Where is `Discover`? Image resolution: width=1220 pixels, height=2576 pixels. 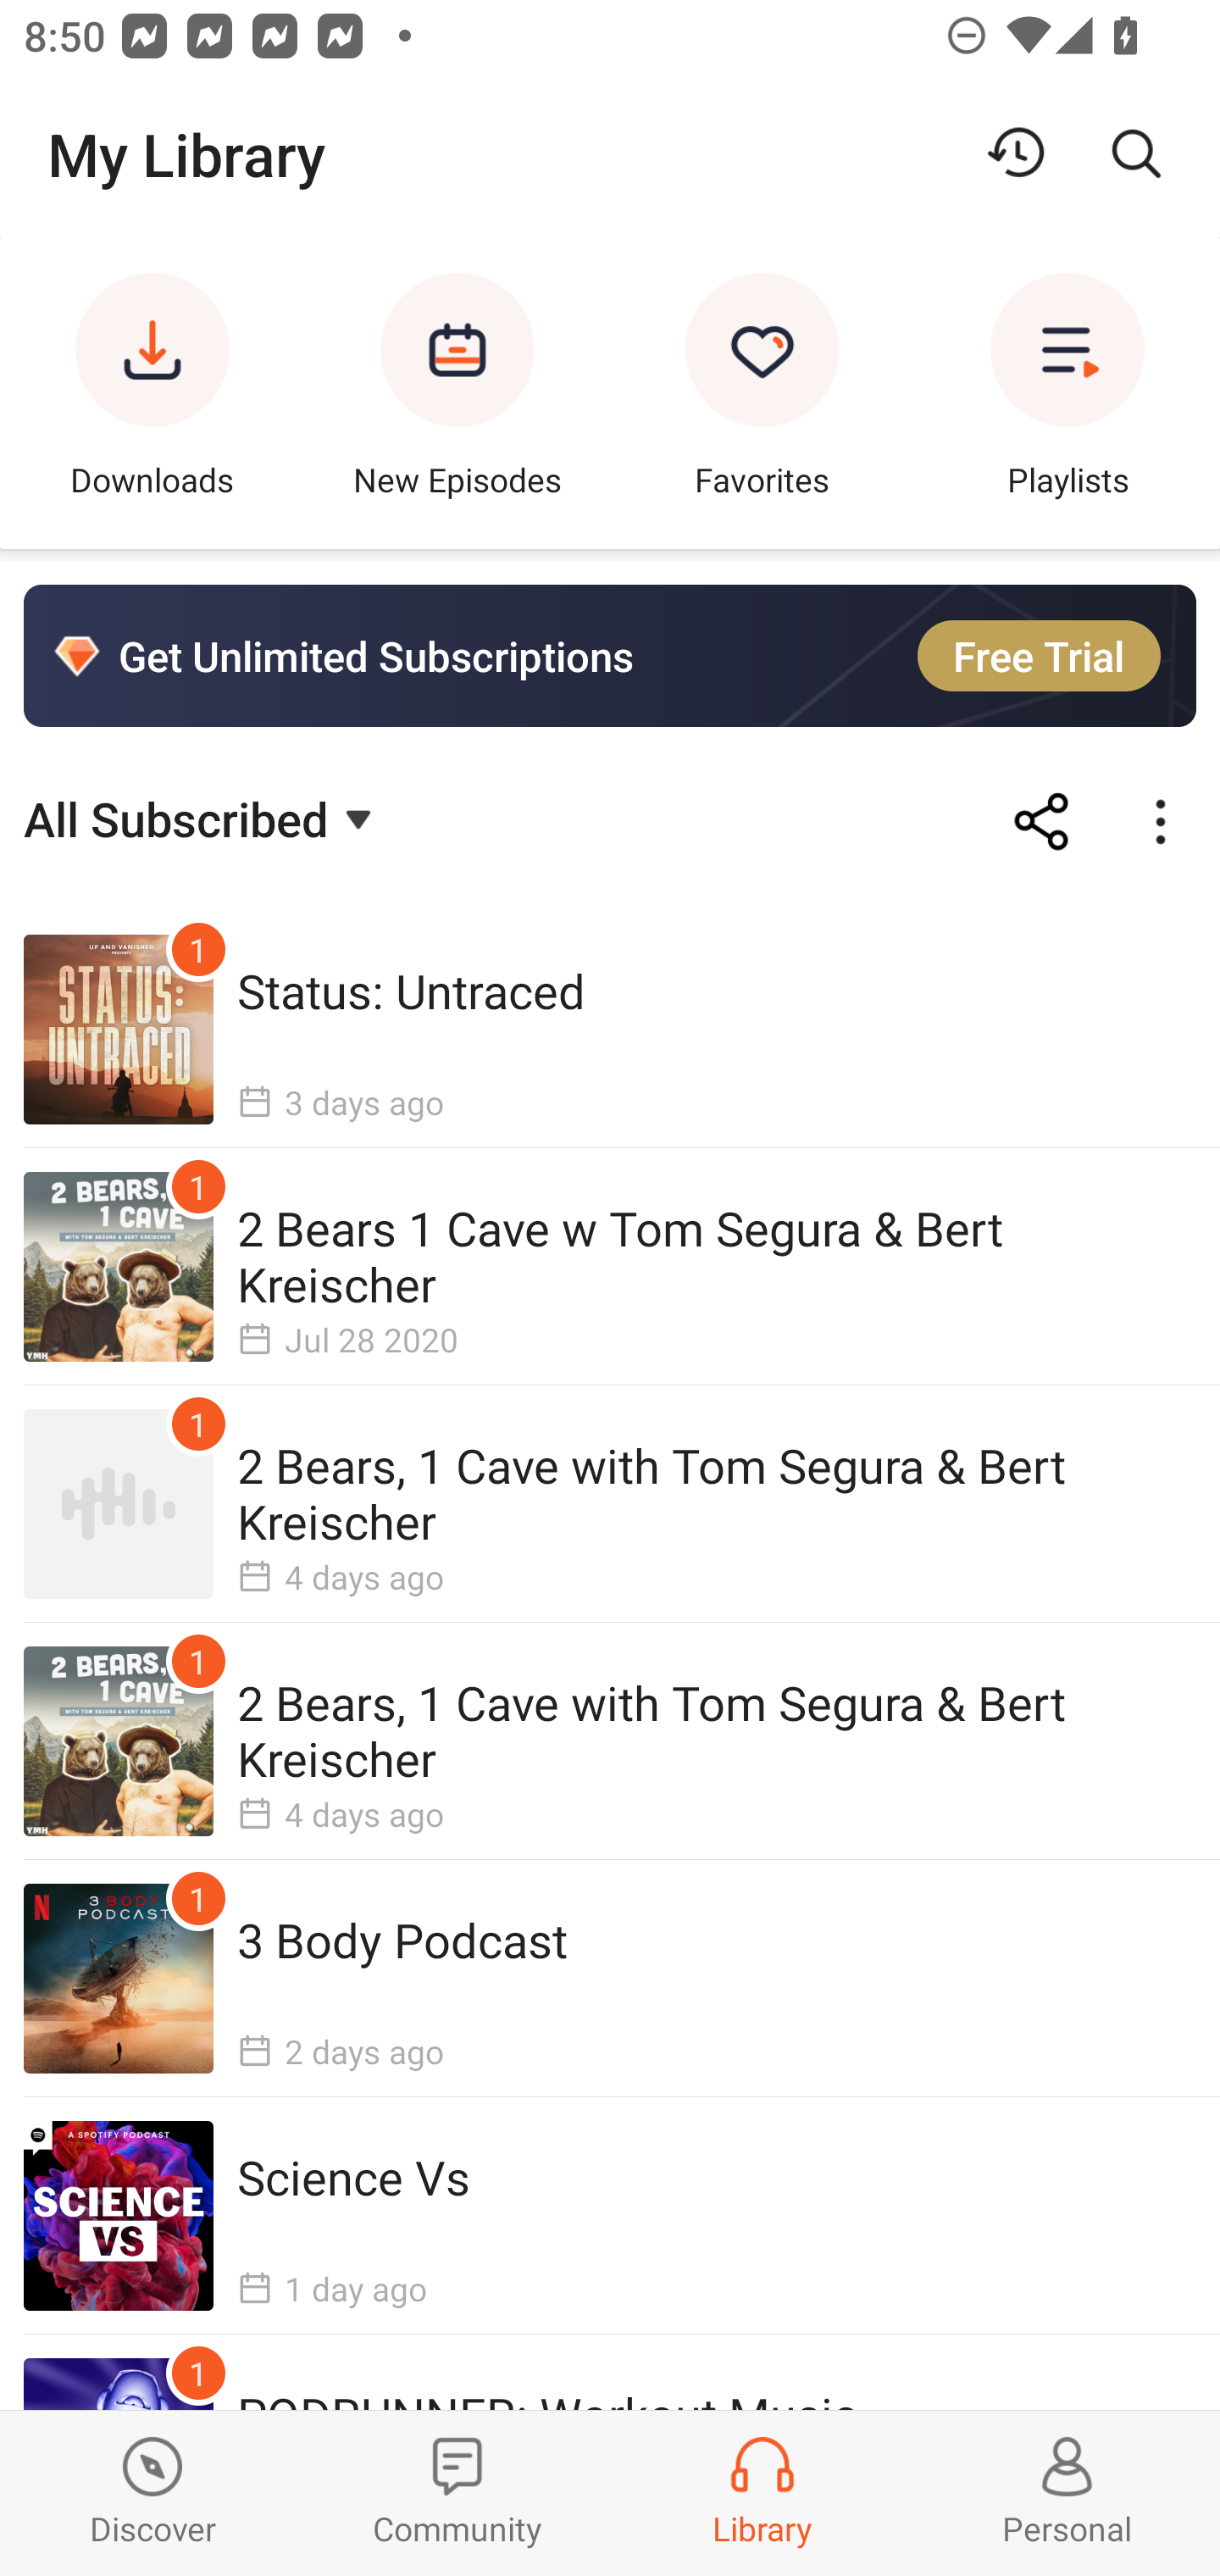 Discover is located at coordinates (152, 2493).